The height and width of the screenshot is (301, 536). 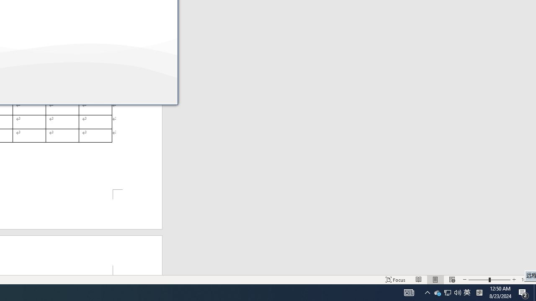 I want to click on Q2790: 100%, so click(x=427, y=293).